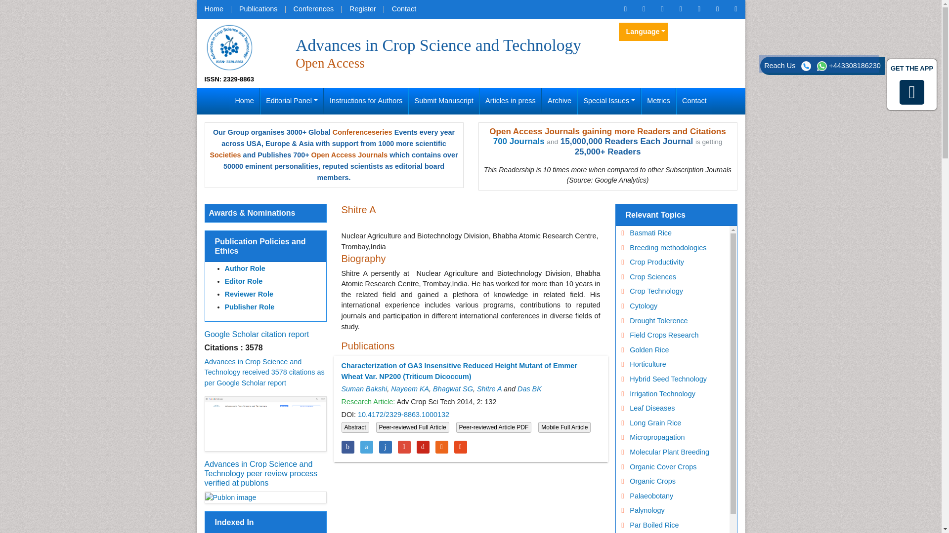 The height and width of the screenshot is (533, 949). I want to click on Omics LinkedIn, so click(680, 9).